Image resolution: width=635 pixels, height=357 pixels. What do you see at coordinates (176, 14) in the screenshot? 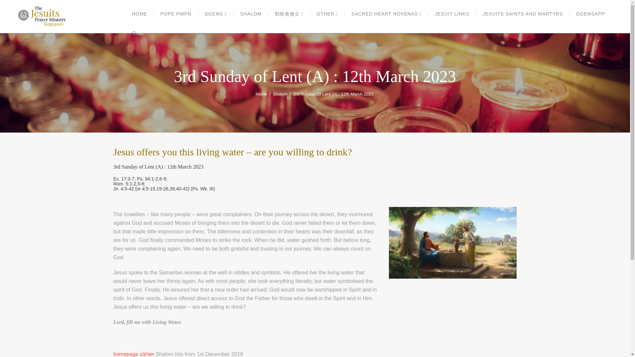
I see `POPE PWPN` at bounding box center [176, 14].